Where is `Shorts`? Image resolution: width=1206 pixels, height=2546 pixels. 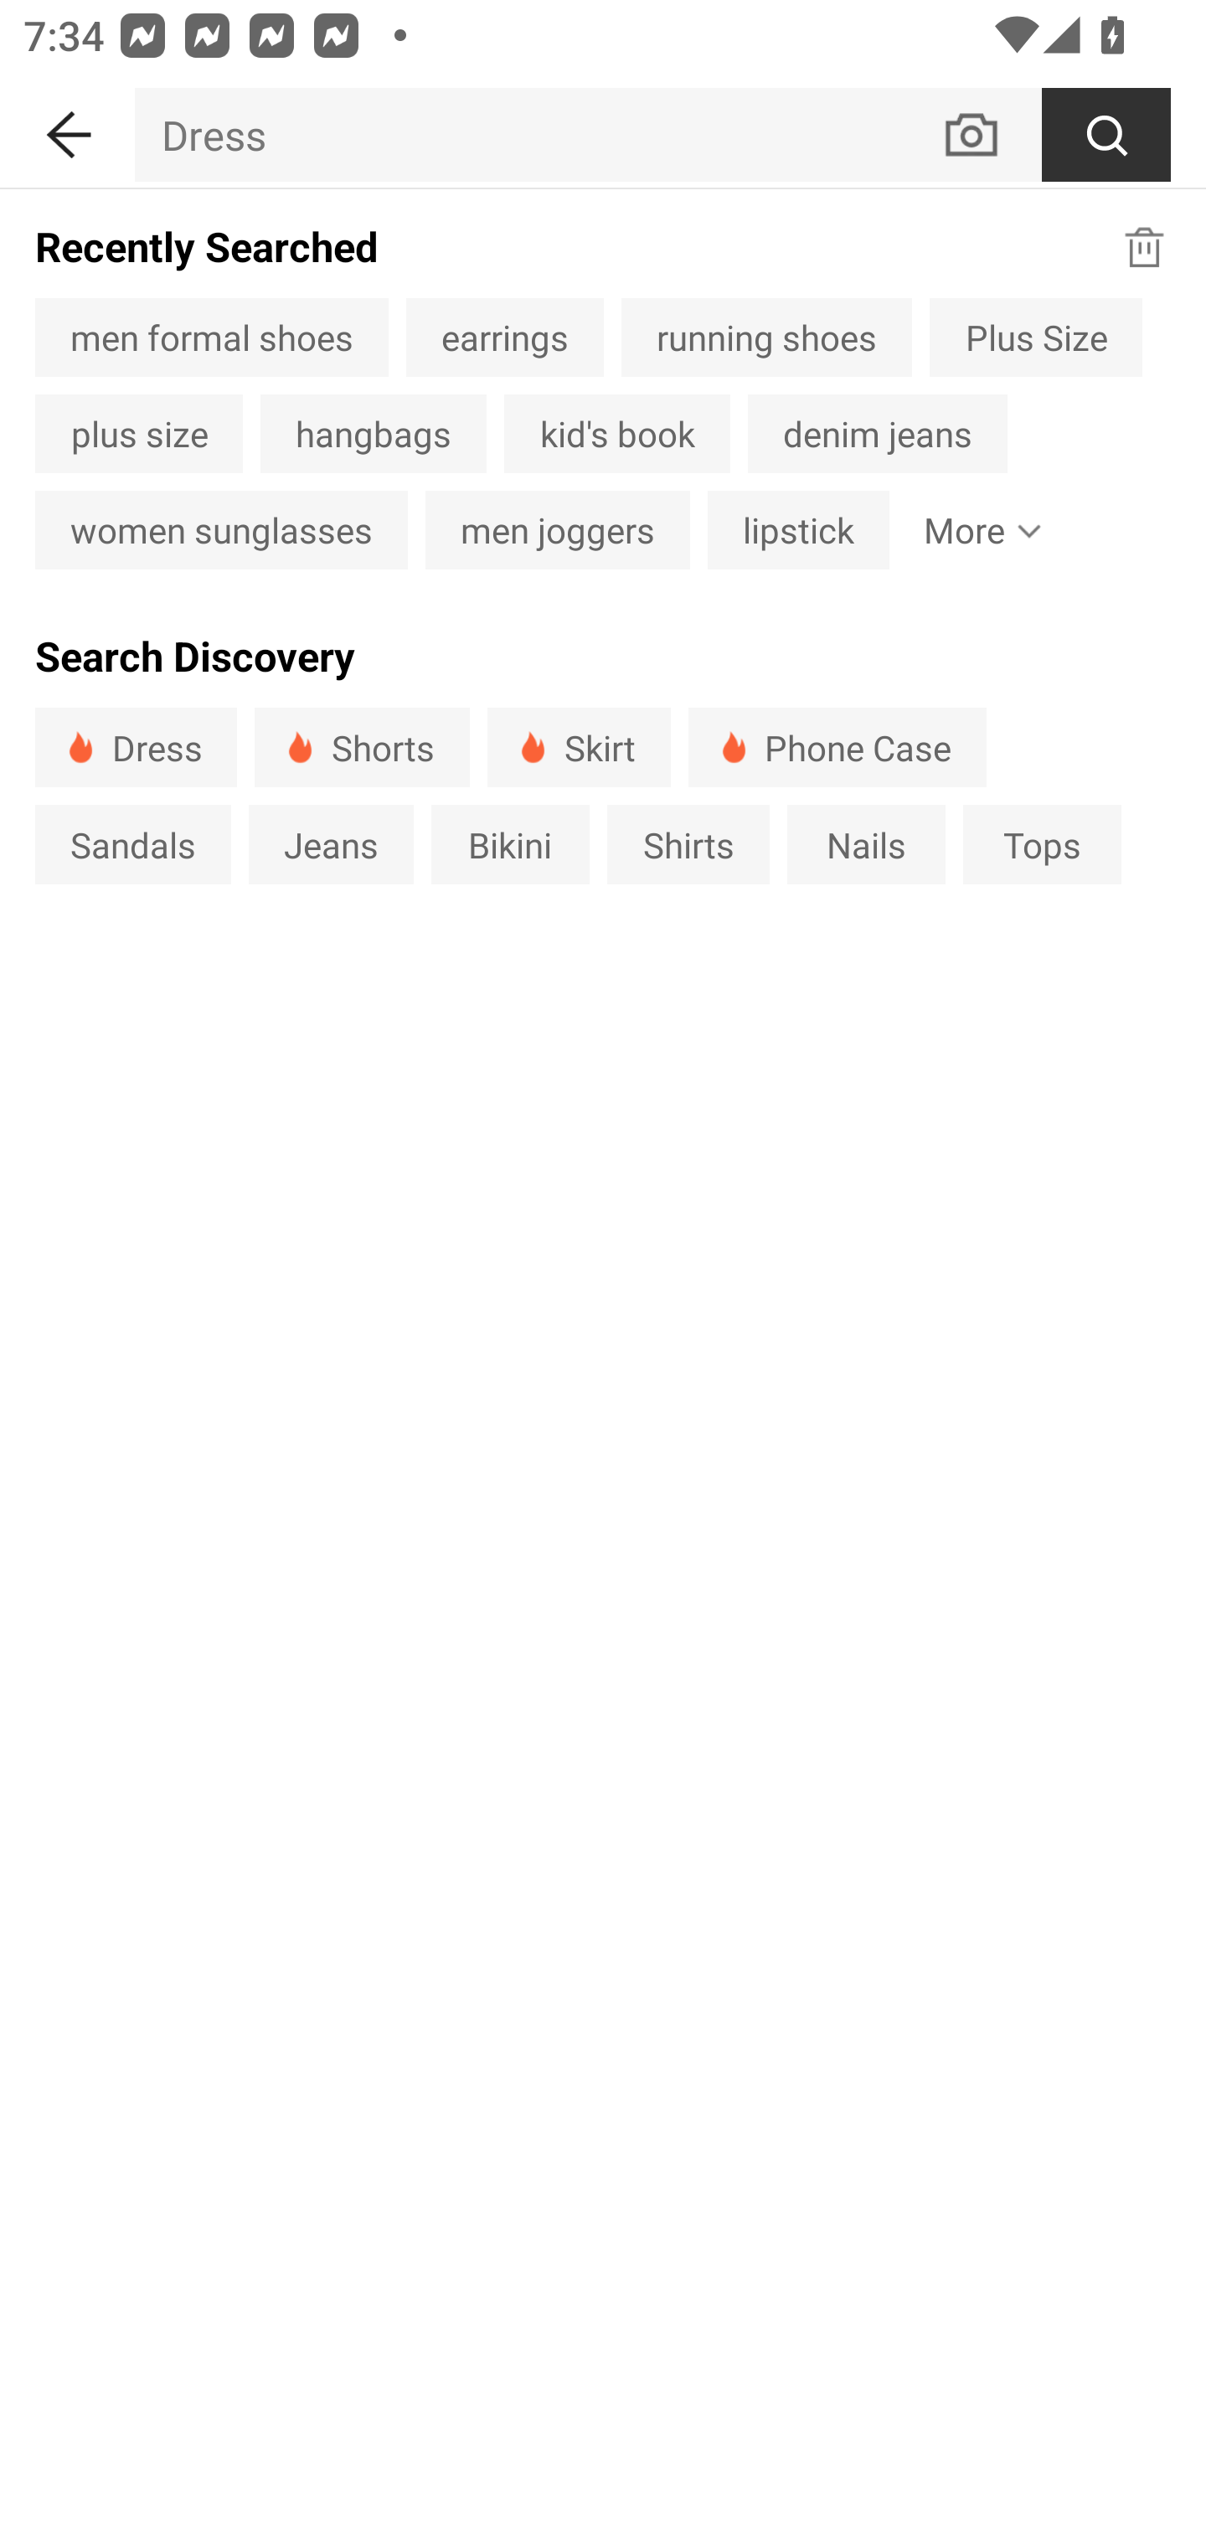
Shorts is located at coordinates (362, 747).